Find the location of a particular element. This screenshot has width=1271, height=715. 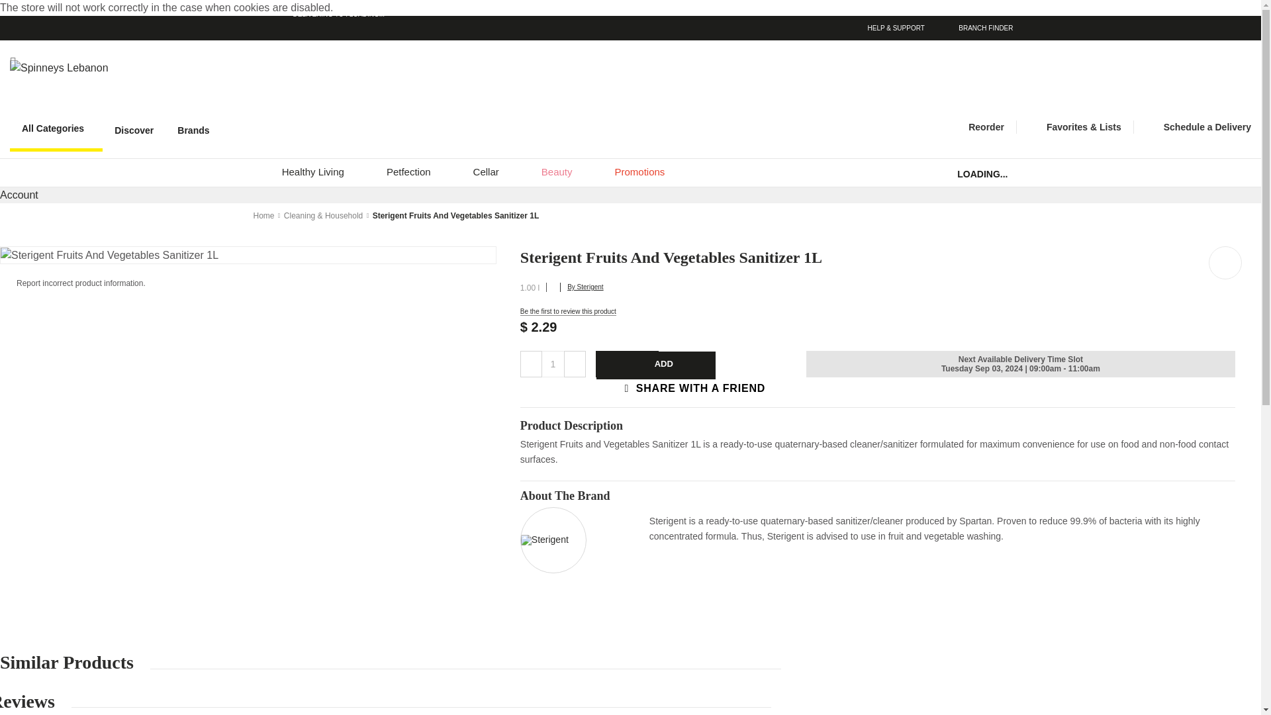

Product Brand is located at coordinates (544, 539).